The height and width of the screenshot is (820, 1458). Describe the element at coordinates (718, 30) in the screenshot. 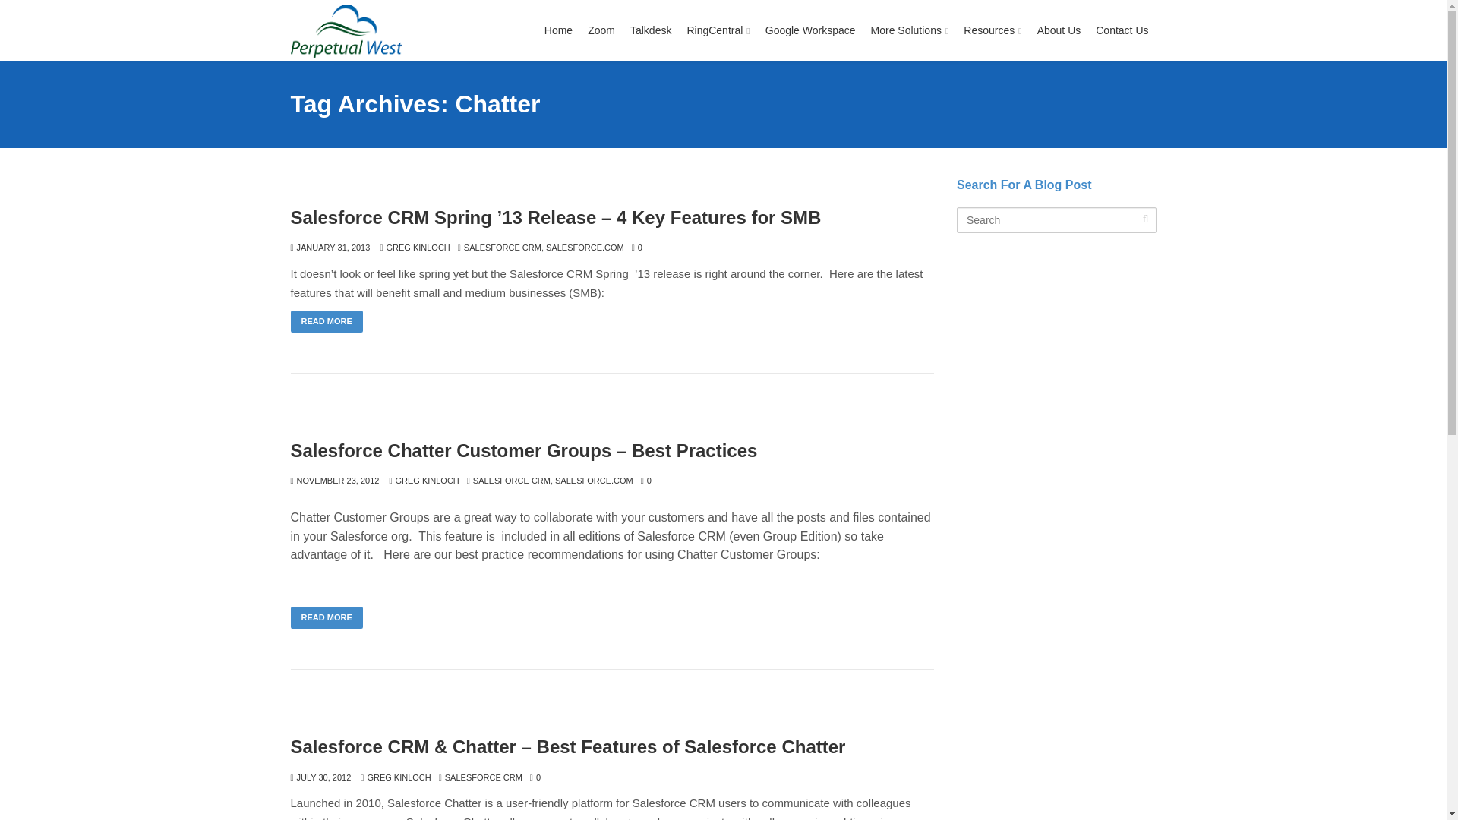

I see `RingCentral` at that location.